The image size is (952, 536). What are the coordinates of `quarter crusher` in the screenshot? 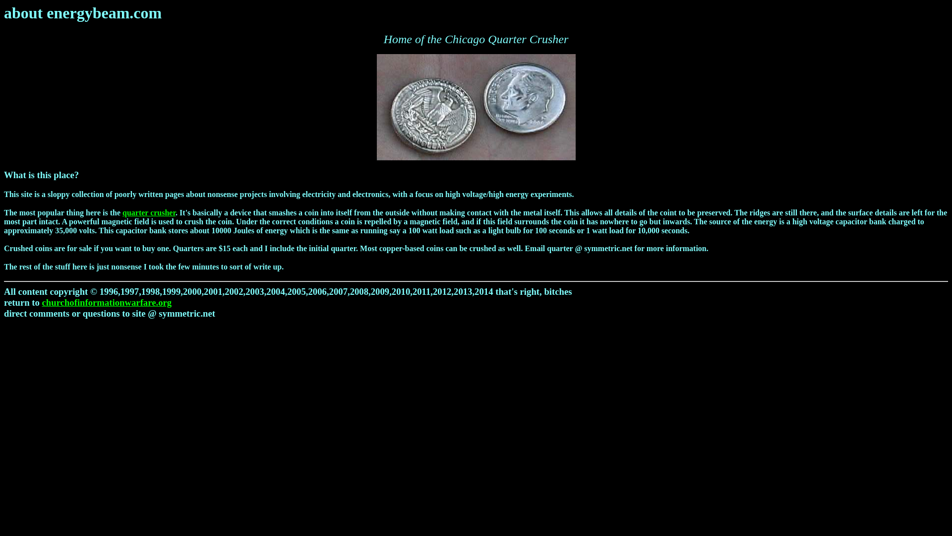 It's located at (149, 212).